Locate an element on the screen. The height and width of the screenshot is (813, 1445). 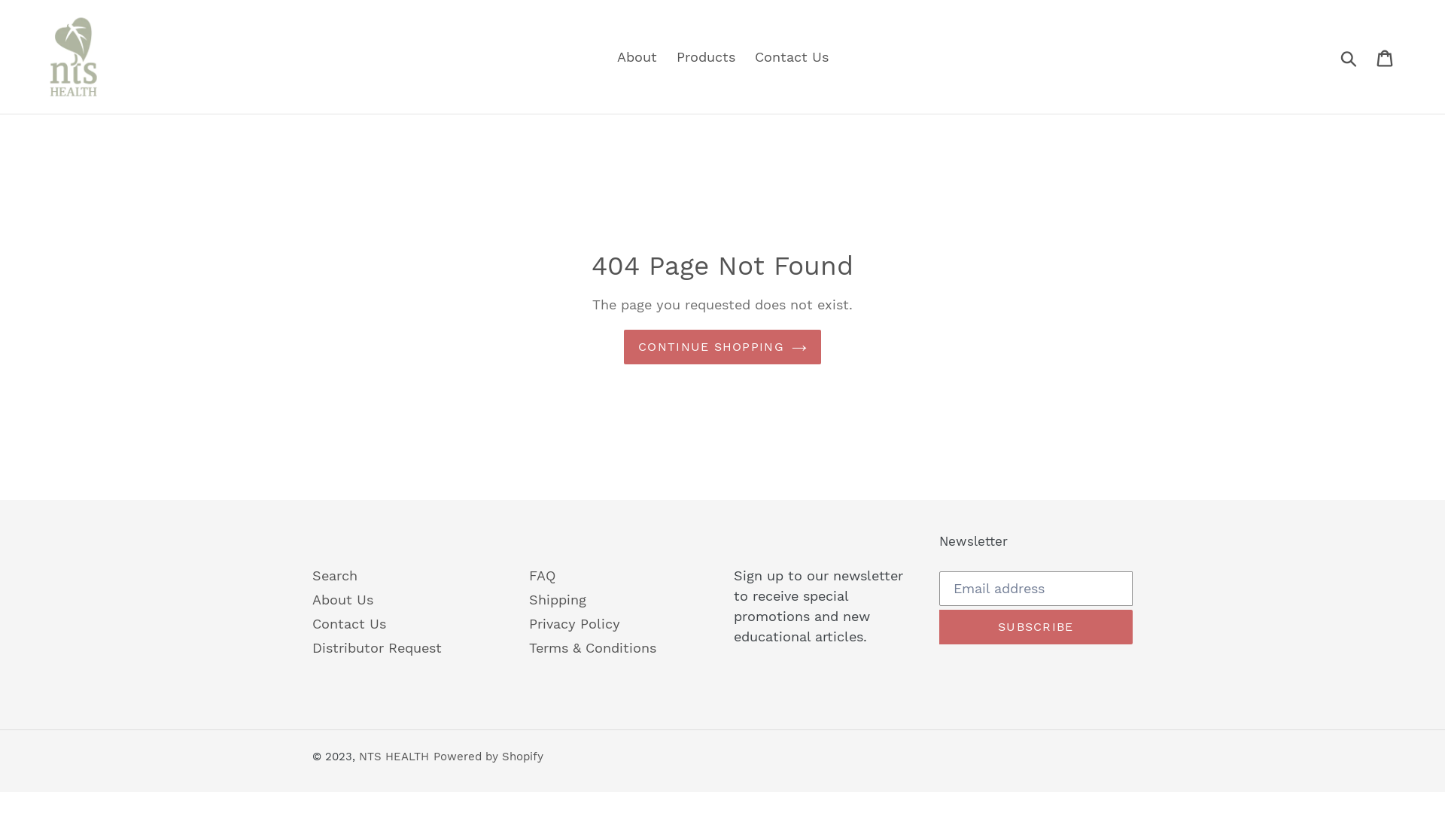
Privacy Policy is located at coordinates (573, 625).